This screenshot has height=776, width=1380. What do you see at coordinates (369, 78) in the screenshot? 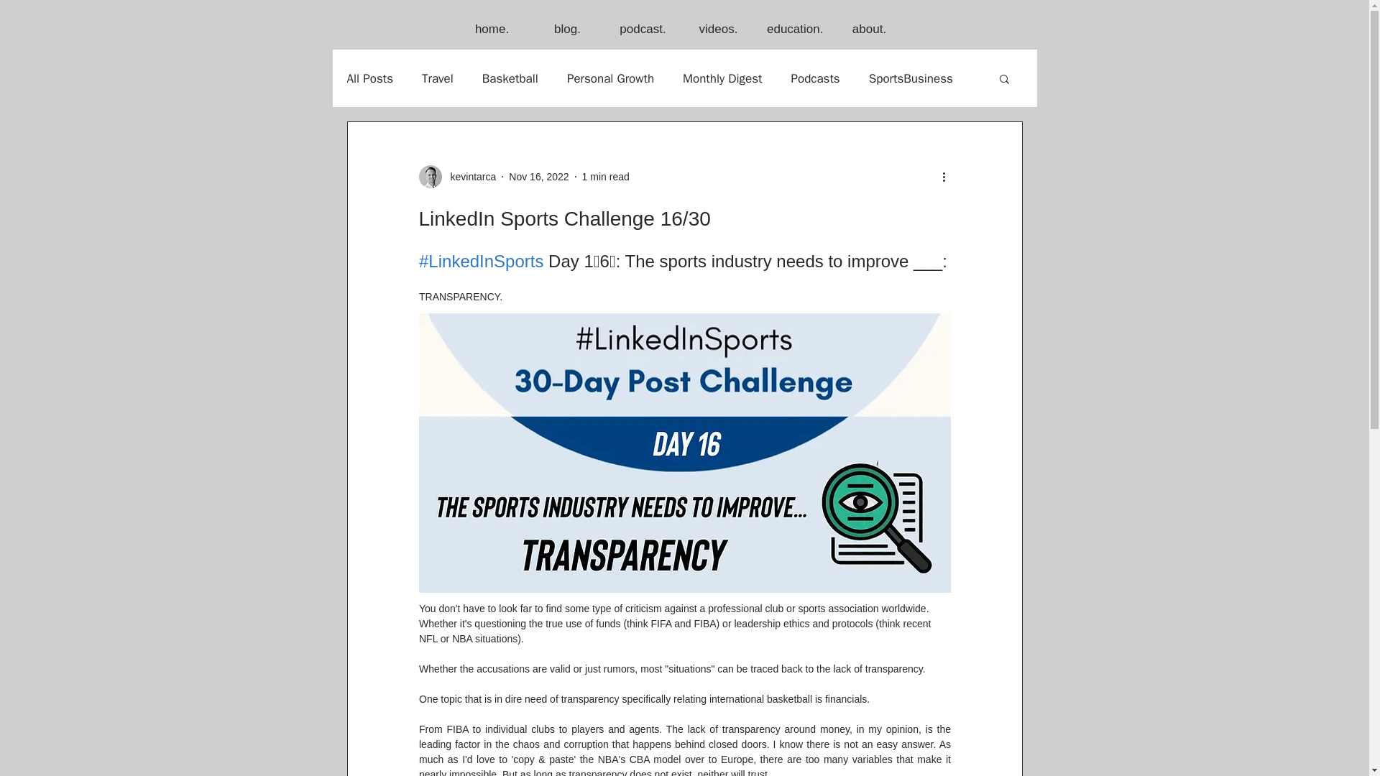
I see `All Posts` at bounding box center [369, 78].